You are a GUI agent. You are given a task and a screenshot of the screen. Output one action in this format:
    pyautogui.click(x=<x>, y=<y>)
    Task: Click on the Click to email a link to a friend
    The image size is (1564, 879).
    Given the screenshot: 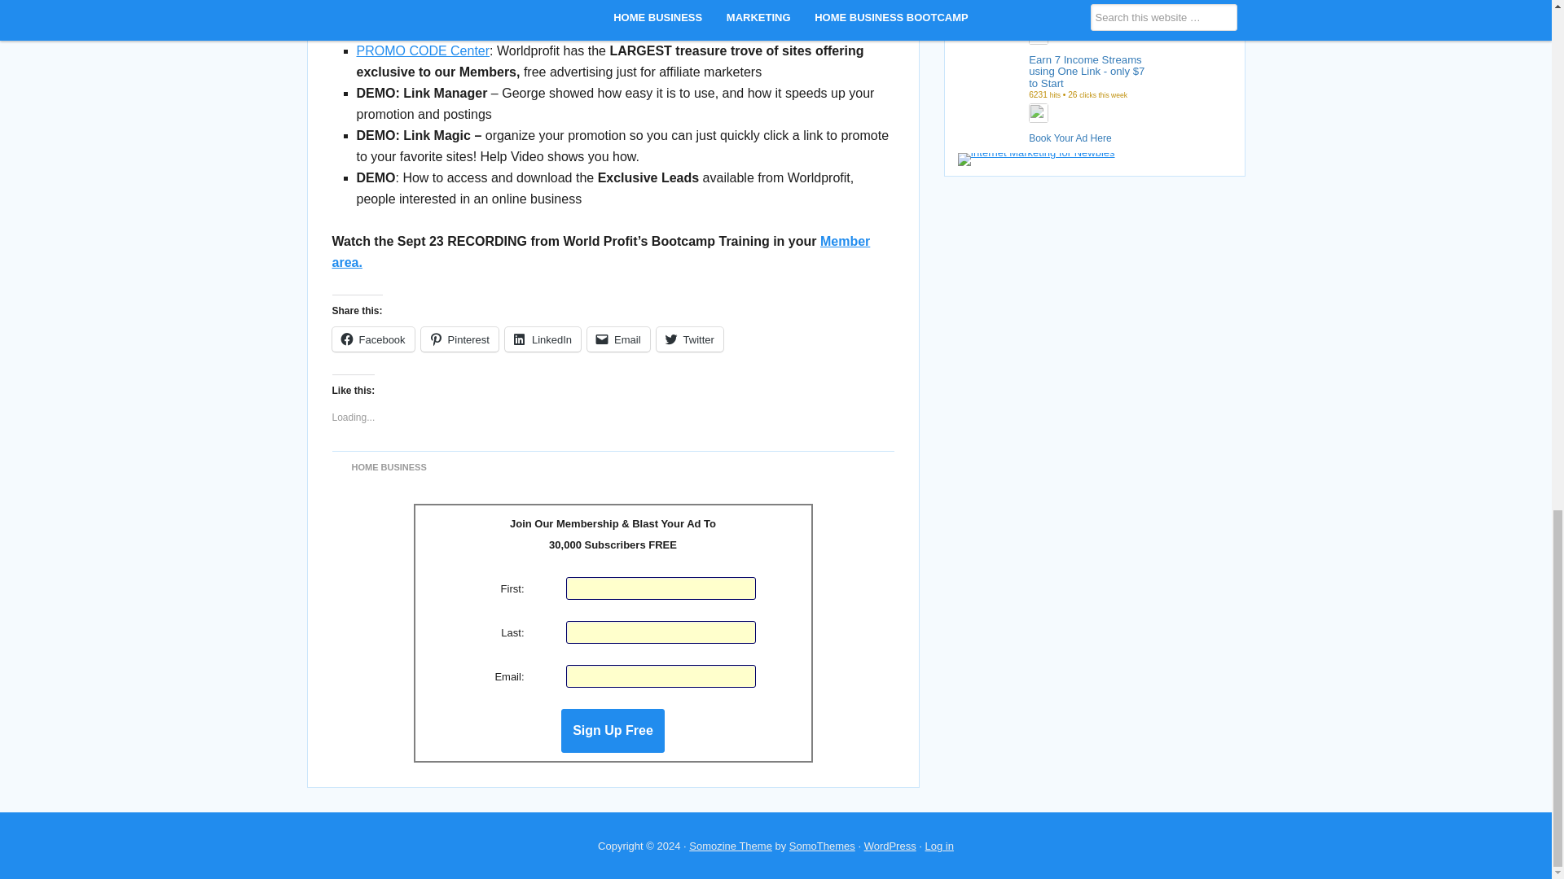 What is the action you would take?
    pyautogui.click(x=619, y=339)
    